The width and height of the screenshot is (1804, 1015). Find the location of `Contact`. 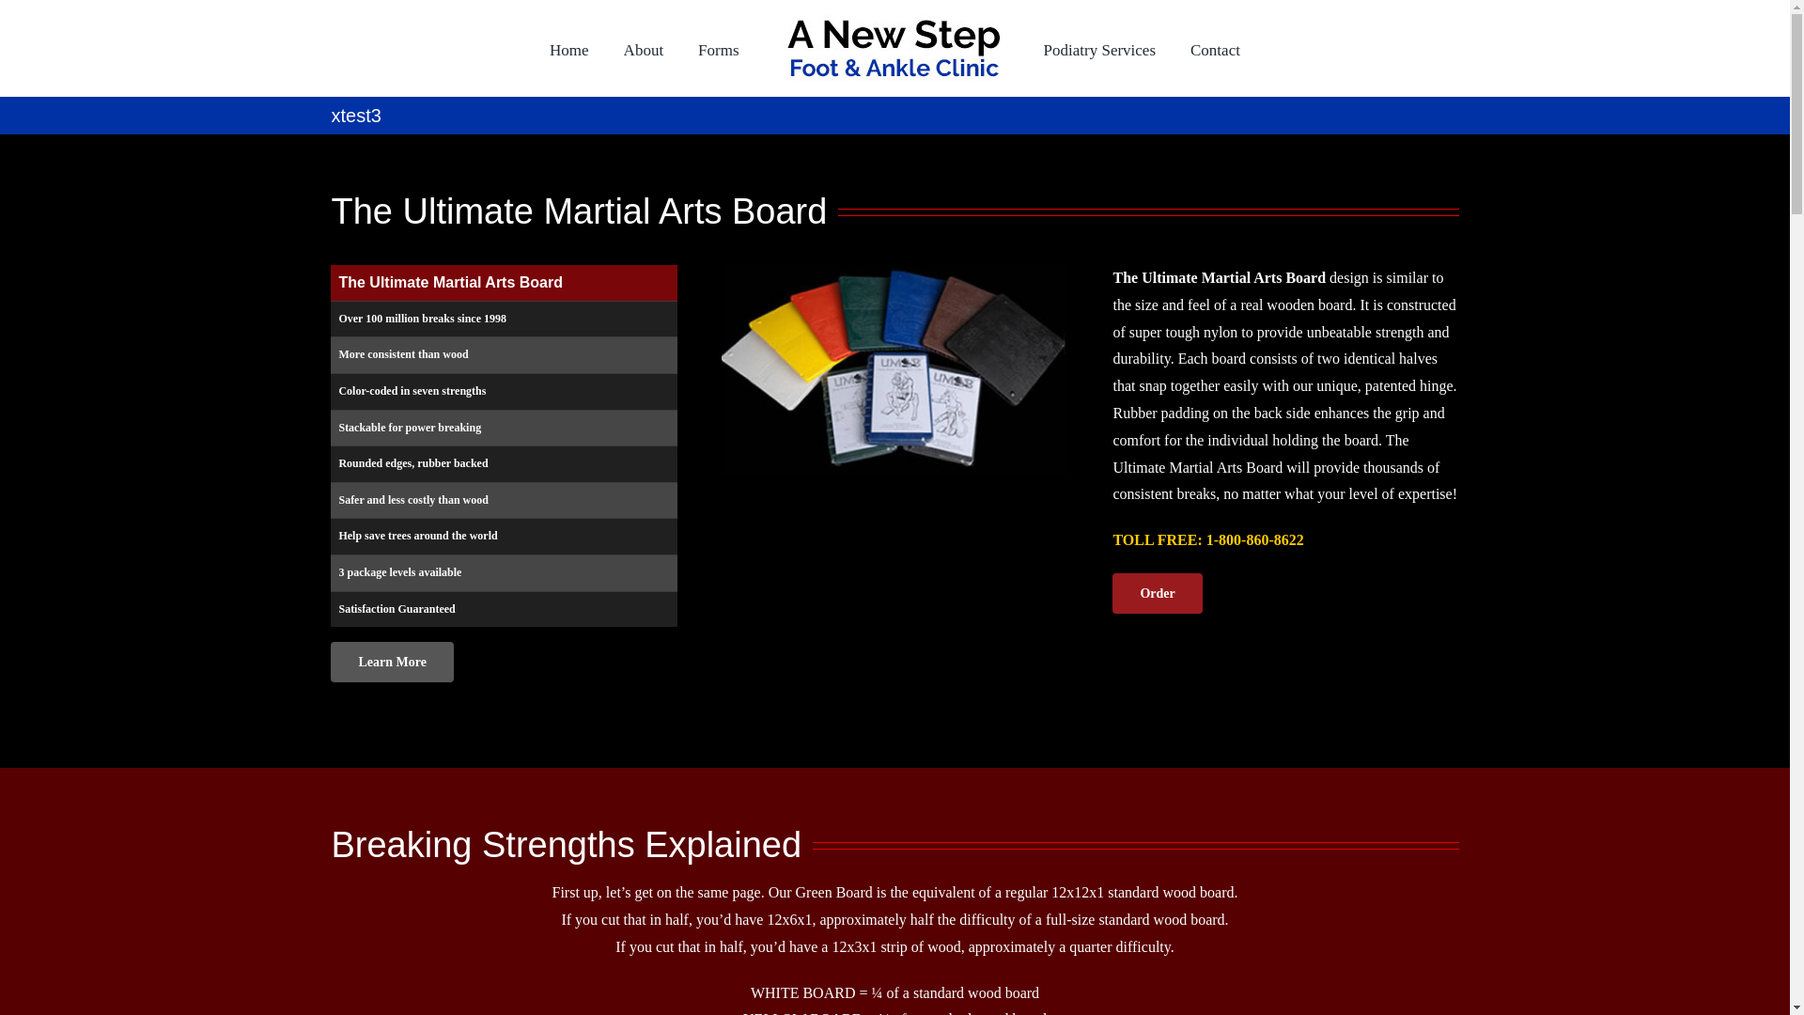

Contact is located at coordinates (1216, 48).